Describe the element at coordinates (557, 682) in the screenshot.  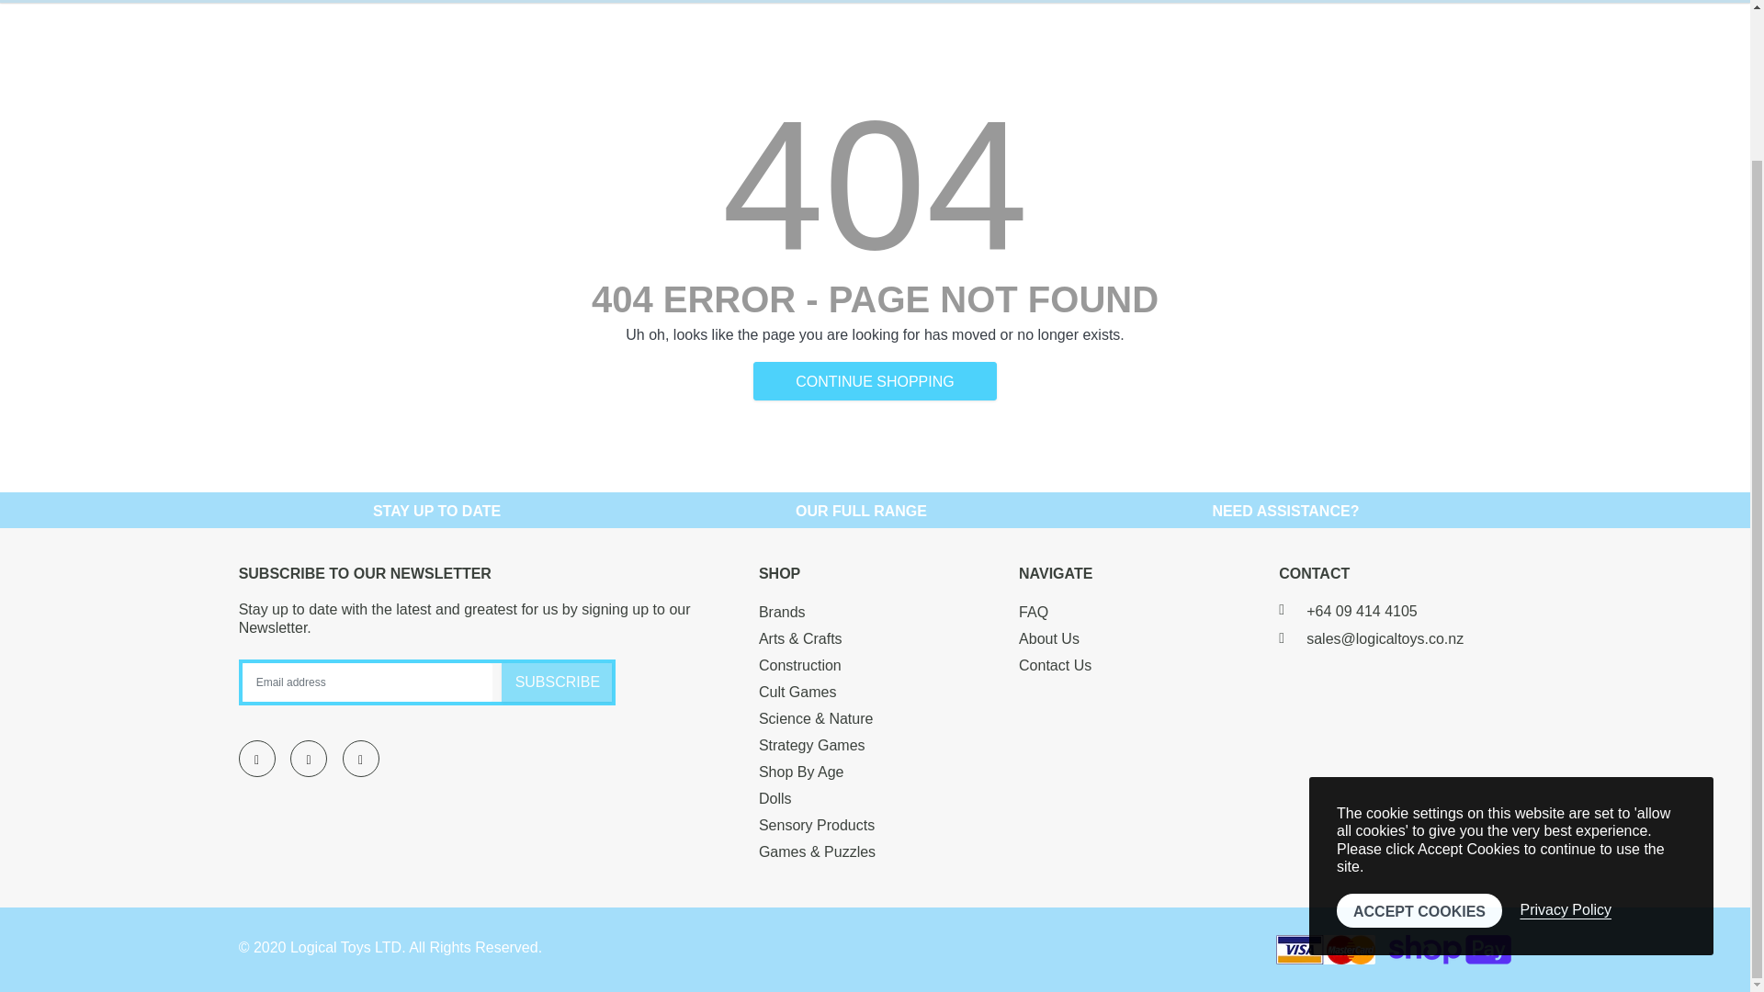
I see `Subscribe` at that location.